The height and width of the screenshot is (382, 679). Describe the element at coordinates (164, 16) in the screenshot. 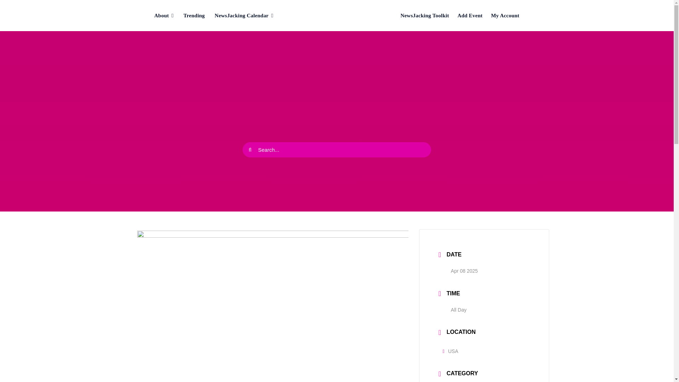

I see `About` at that location.